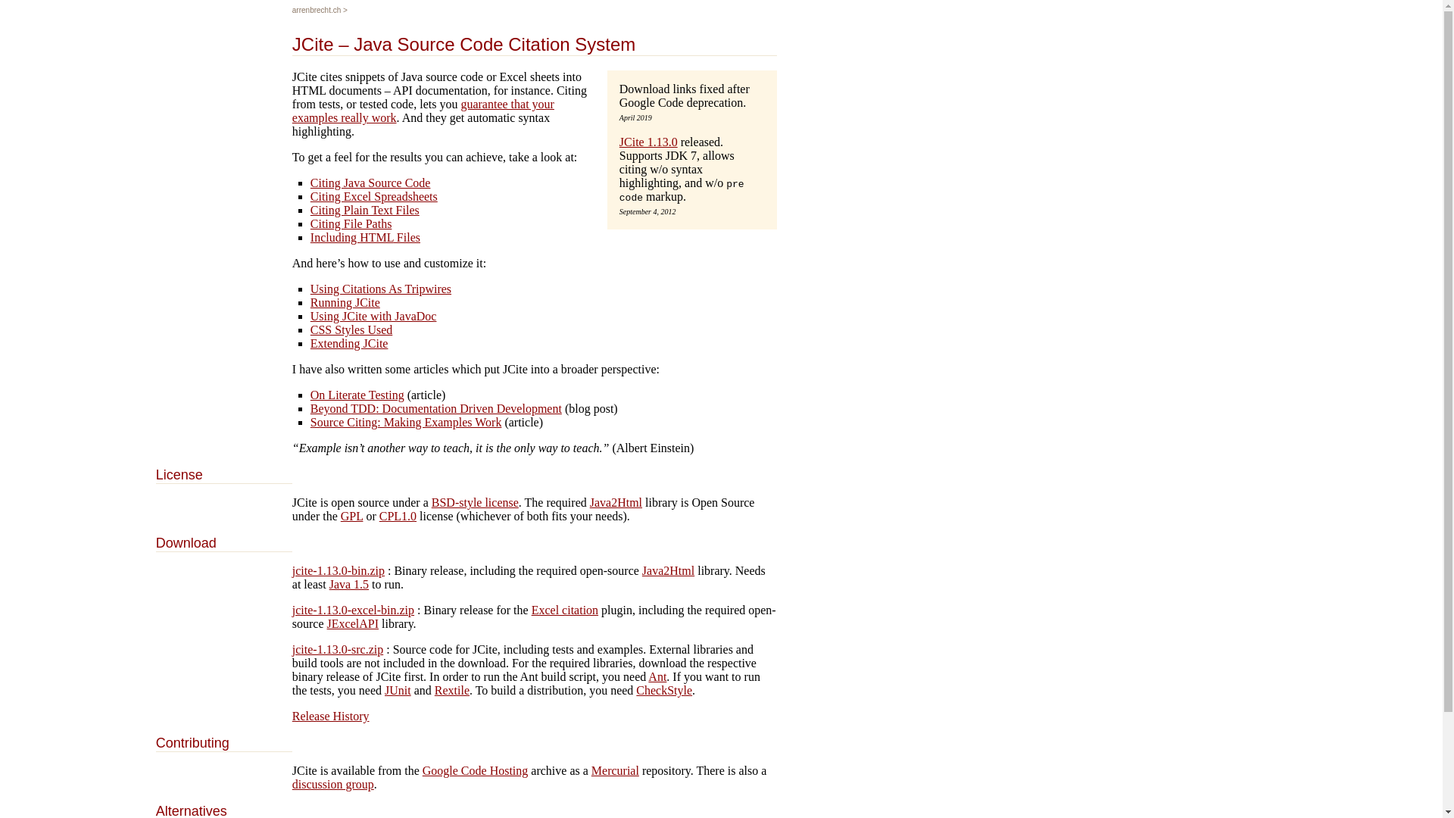 The width and height of the screenshot is (1454, 818). I want to click on JExcelAPI, so click(353, 624).